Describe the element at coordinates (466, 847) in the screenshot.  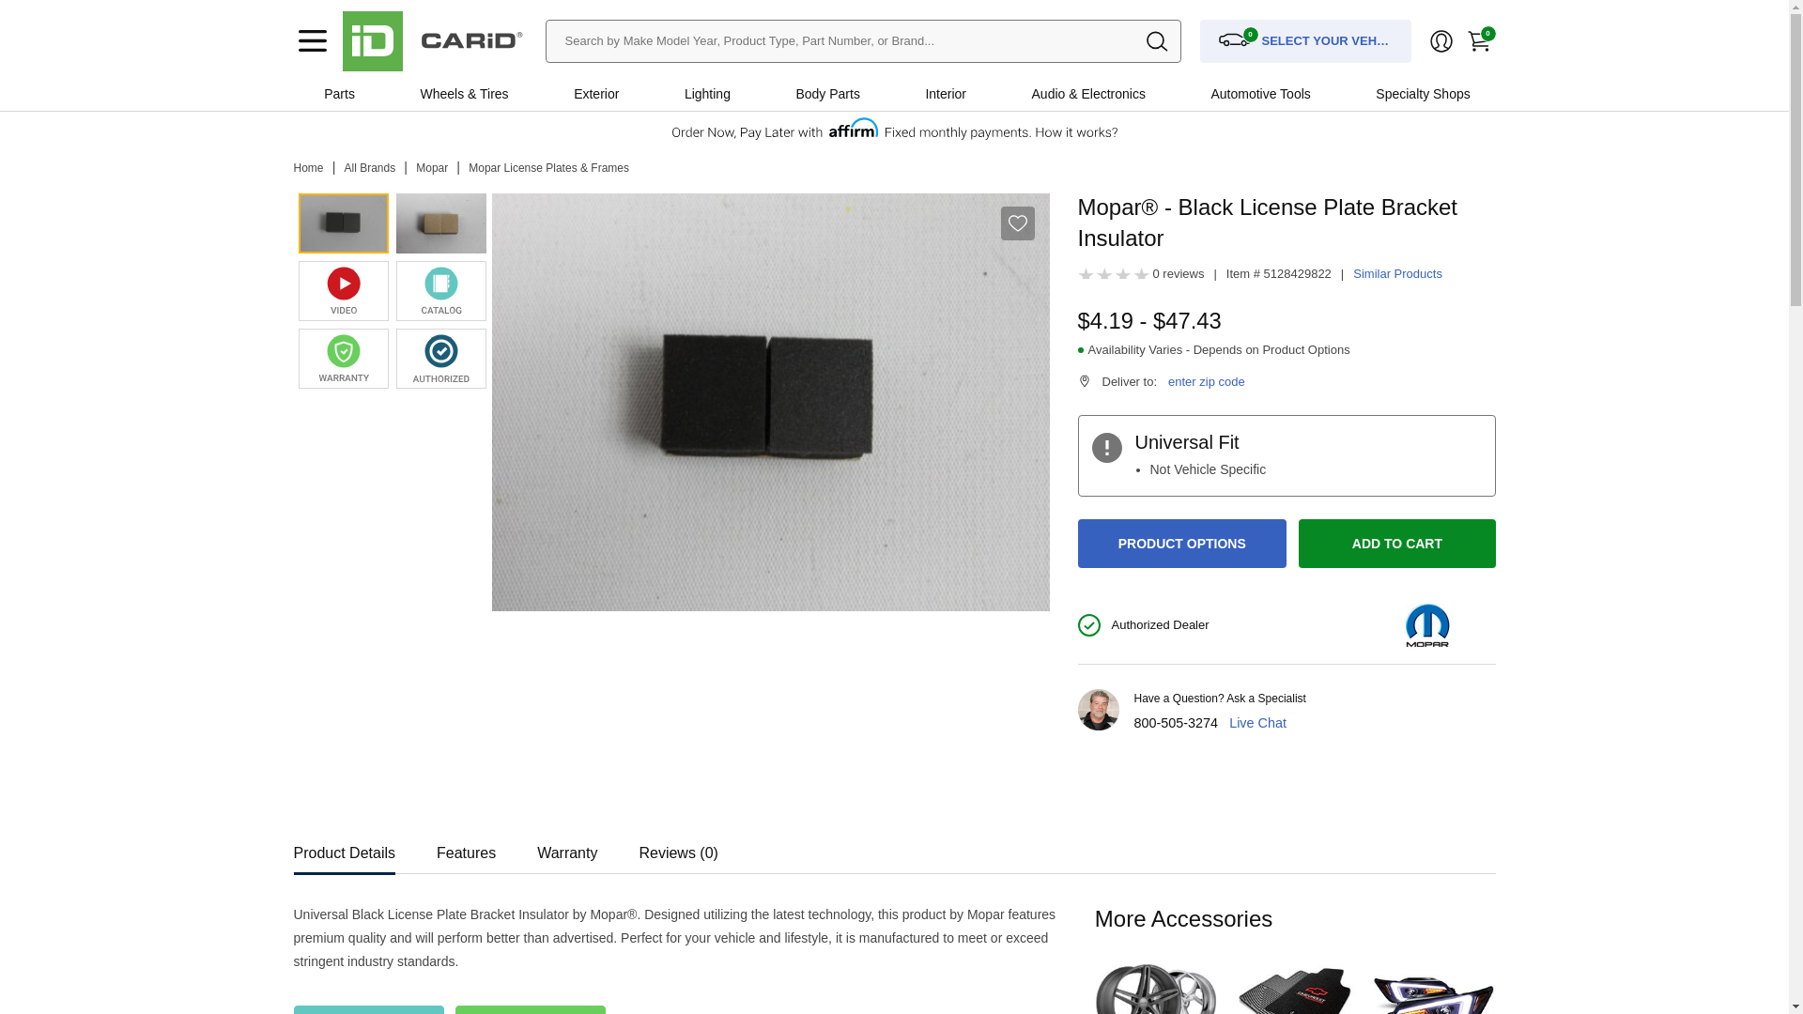
I see `Features` at that location.